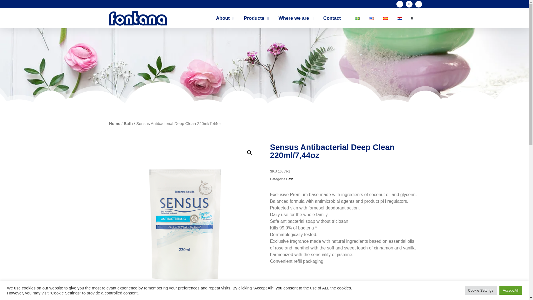 This screenshot has width=533, height=300. Describe the element at coordinates (334, 18) in the screenshot. I see `Contact` at that location.